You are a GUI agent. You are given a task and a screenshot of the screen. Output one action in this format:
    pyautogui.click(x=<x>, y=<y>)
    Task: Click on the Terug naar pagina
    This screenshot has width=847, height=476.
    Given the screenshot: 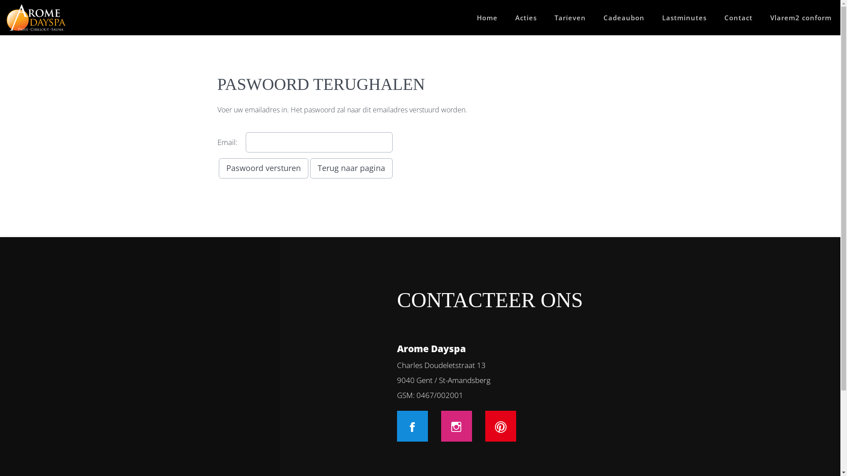 What is the action you would take?
    pyautogui.click(x=351, y=168)
    